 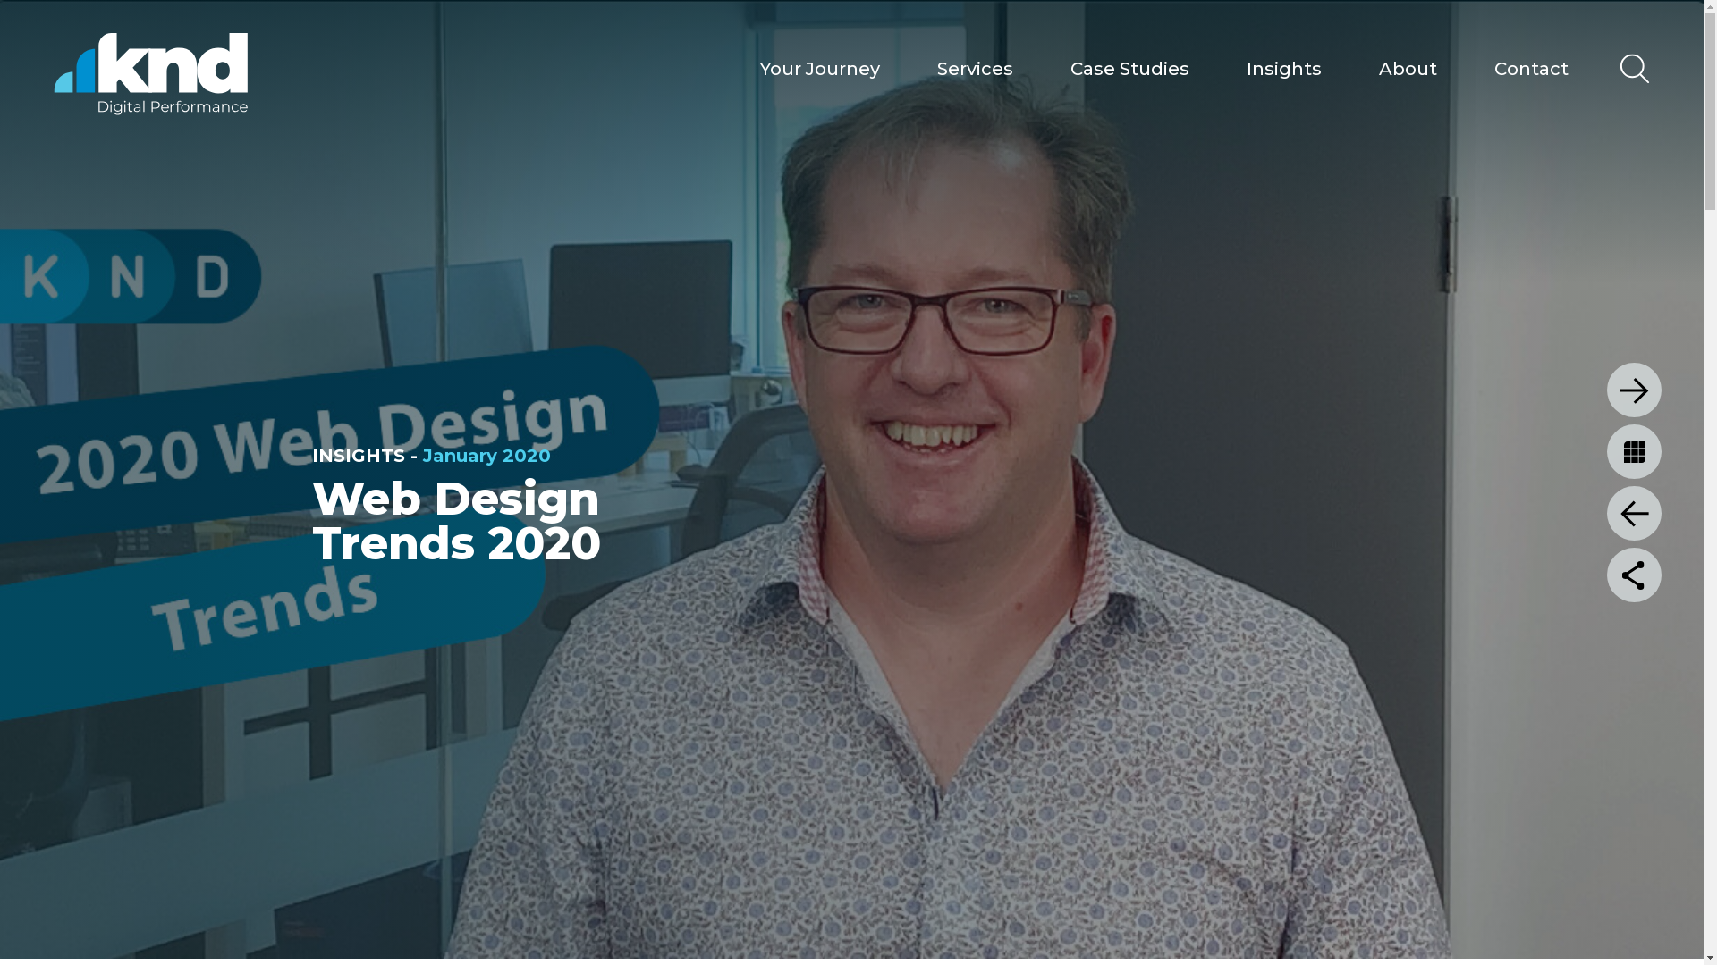 What do you see at coordinates (1130, 68) in the screenshot?
I see `Case Studies` at bounding box center [1130, 68].